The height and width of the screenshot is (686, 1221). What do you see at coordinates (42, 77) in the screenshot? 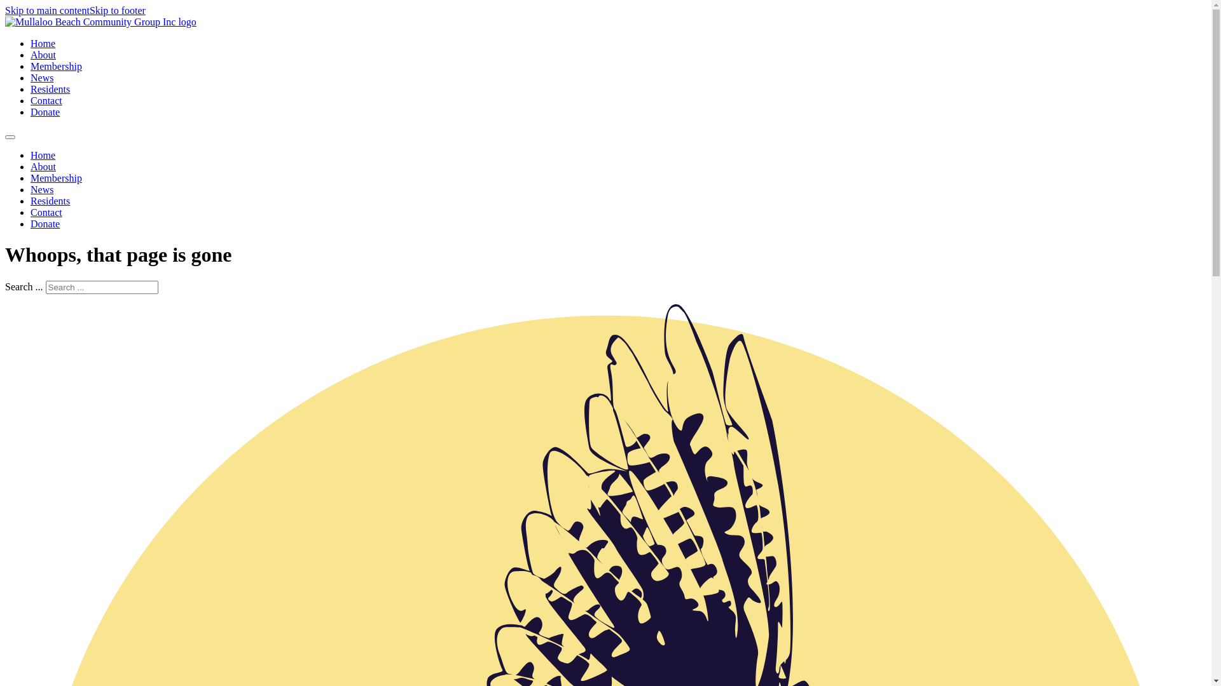
I see `News` at bounding box center [42, 77].